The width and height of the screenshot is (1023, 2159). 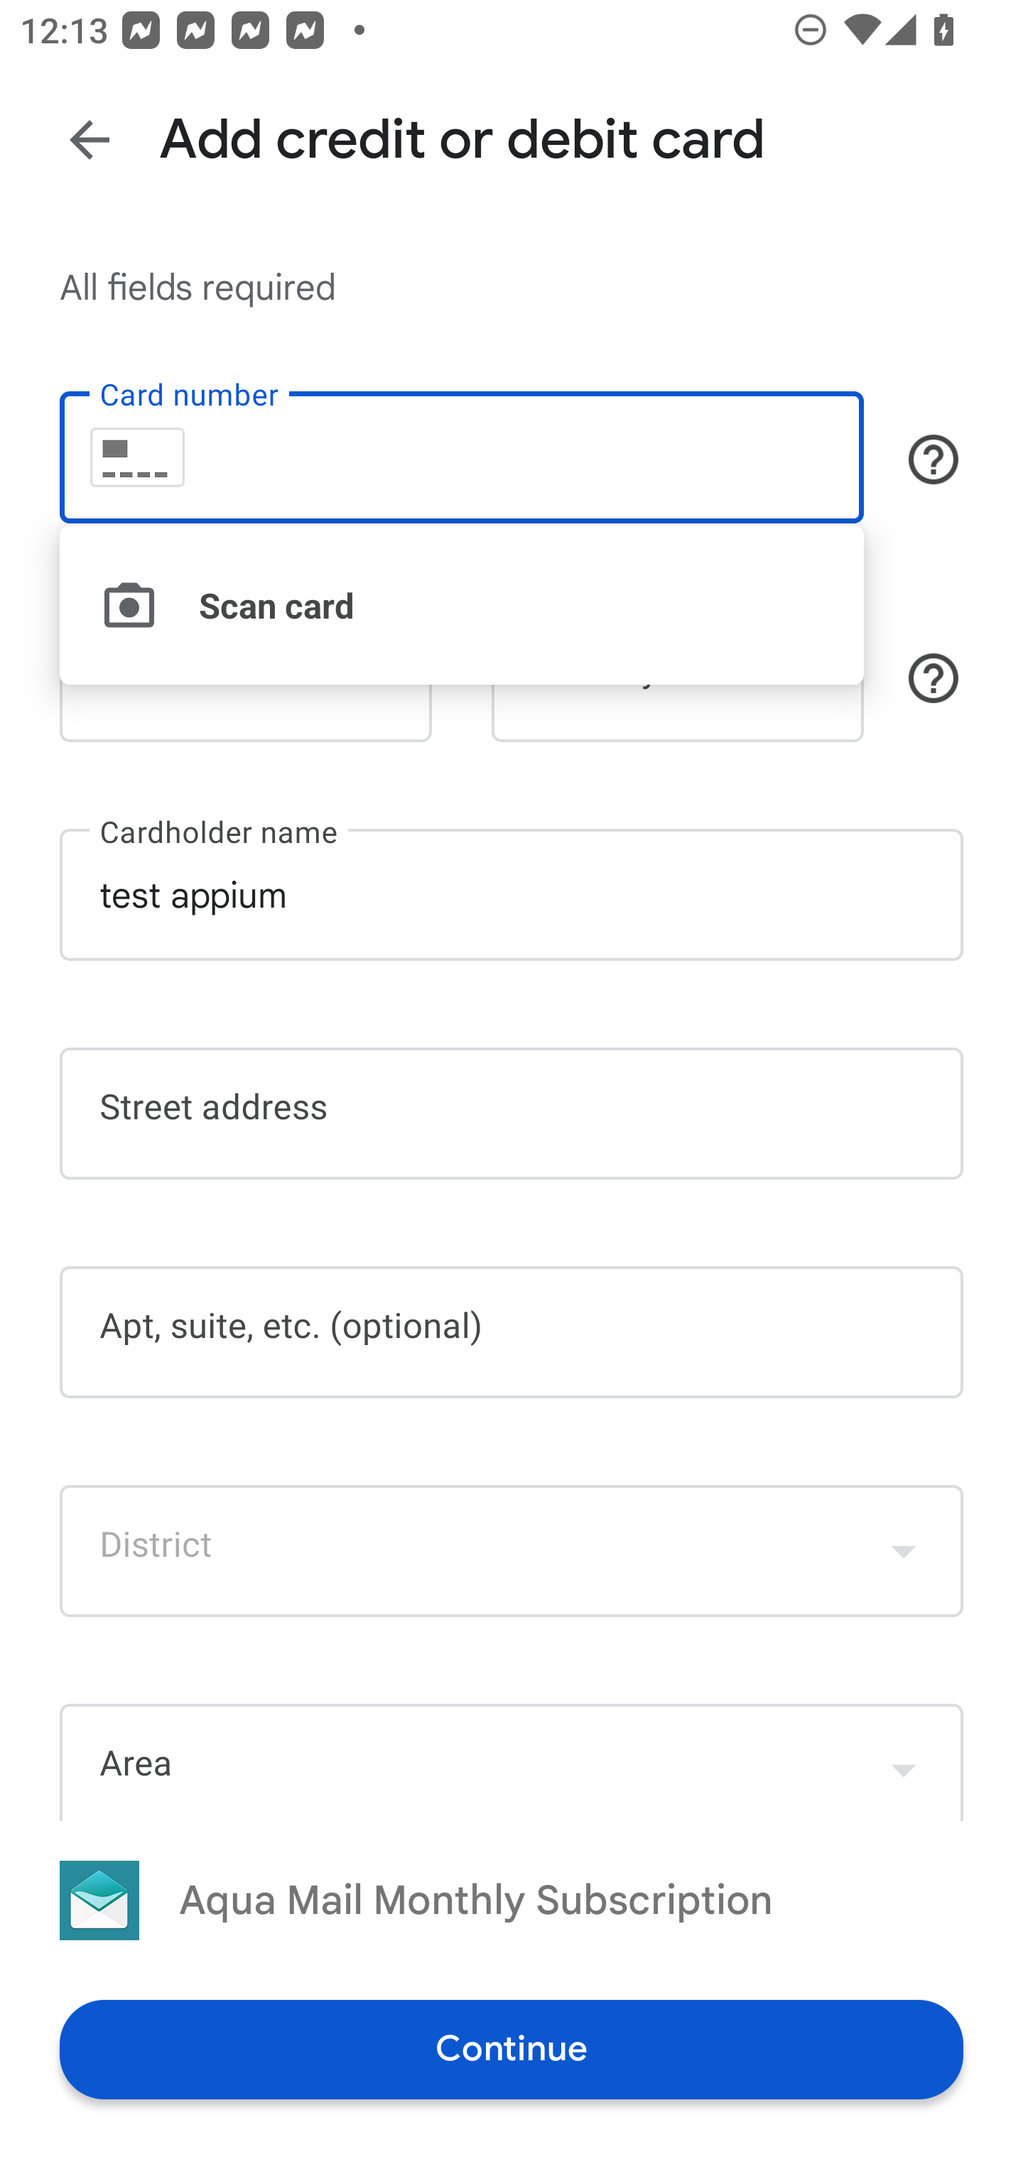 What do you see at coordinates (511, 1761) in the screenshot?
I see `Area` at bounding box center [511, 1761].